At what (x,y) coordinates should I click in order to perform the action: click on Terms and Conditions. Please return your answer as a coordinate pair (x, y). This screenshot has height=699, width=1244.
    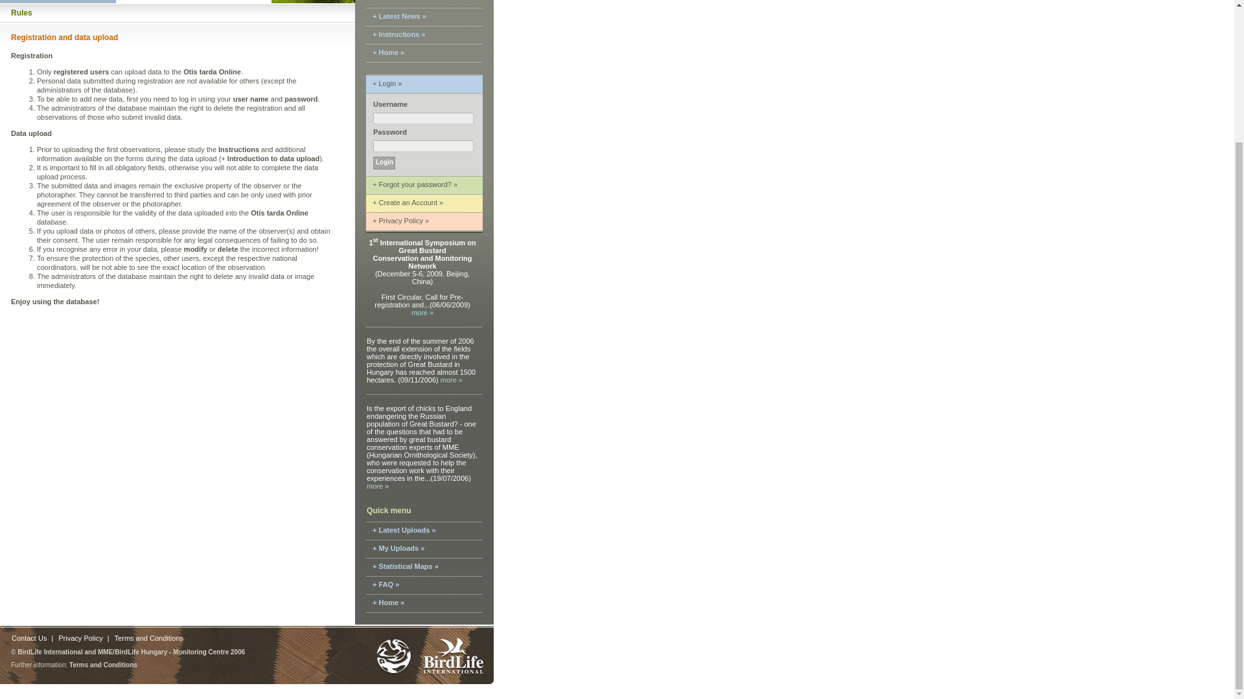
    Looking at the image, I should click on (148, 638).